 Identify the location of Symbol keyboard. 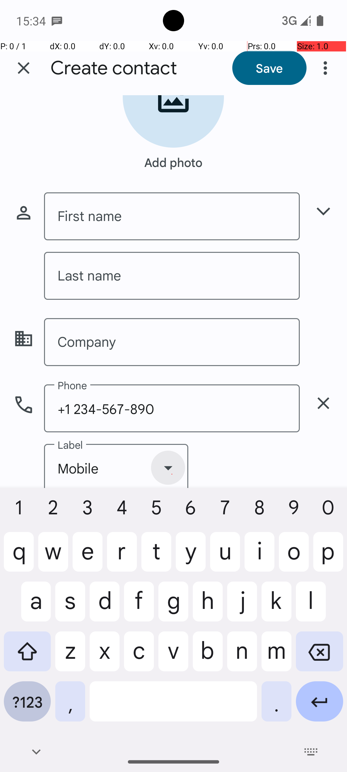
(27, 706).